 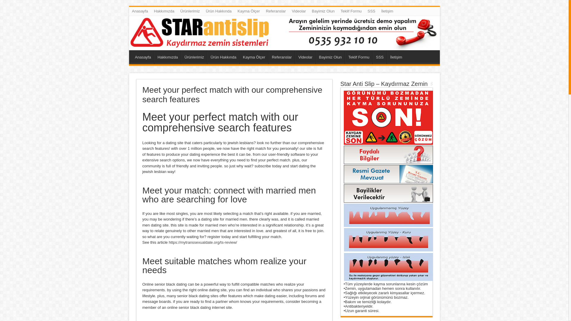 What do you see at coordinates (371, 11) in the screenshot?
I see `SSS` at bounding box center [371, 11].